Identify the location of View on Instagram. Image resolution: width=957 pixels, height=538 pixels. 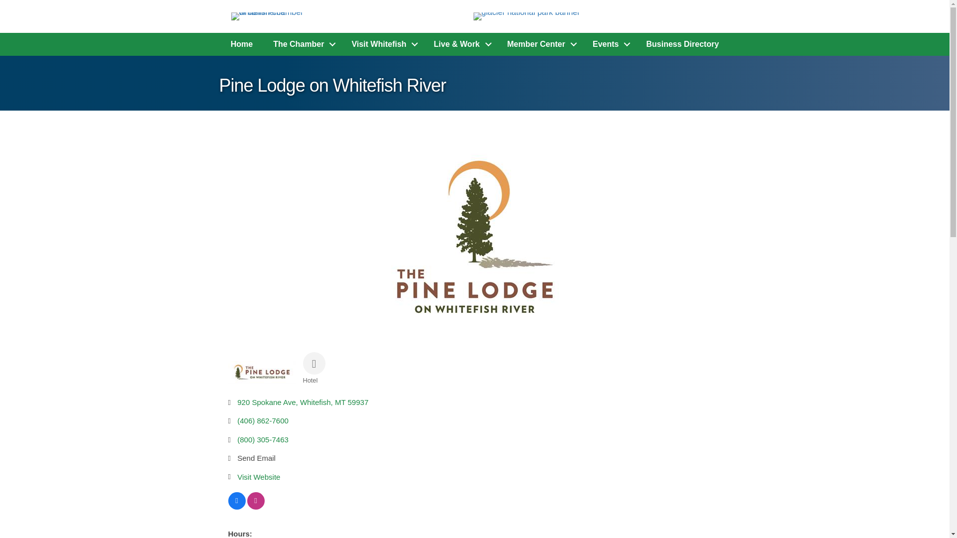
(256, 507).